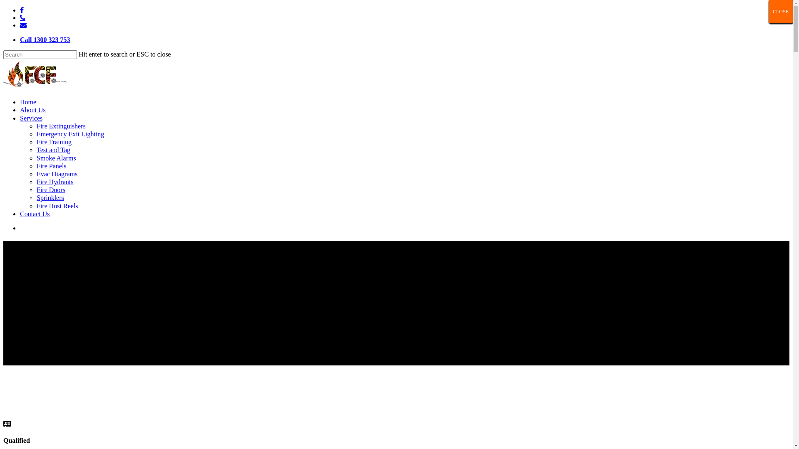 The width and height of the screenshot is (799, 449). What do you see at coordinates (57, 206) in the screenshot?
I see `Fire Host Reels` at bounding box center [57, 206].